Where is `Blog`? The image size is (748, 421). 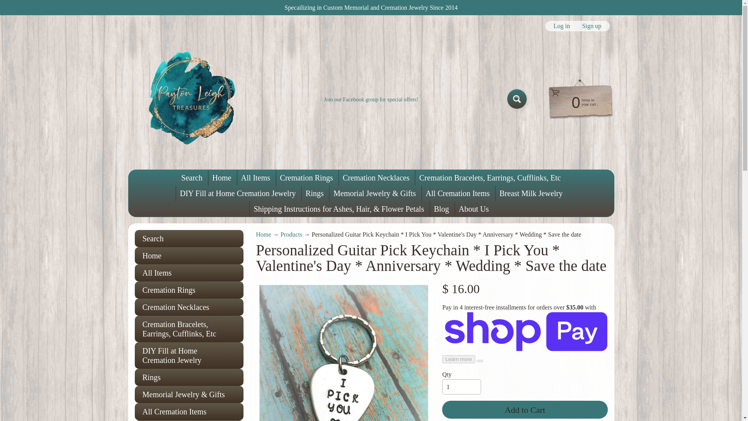 Blog is located at coordinates (442, 209).